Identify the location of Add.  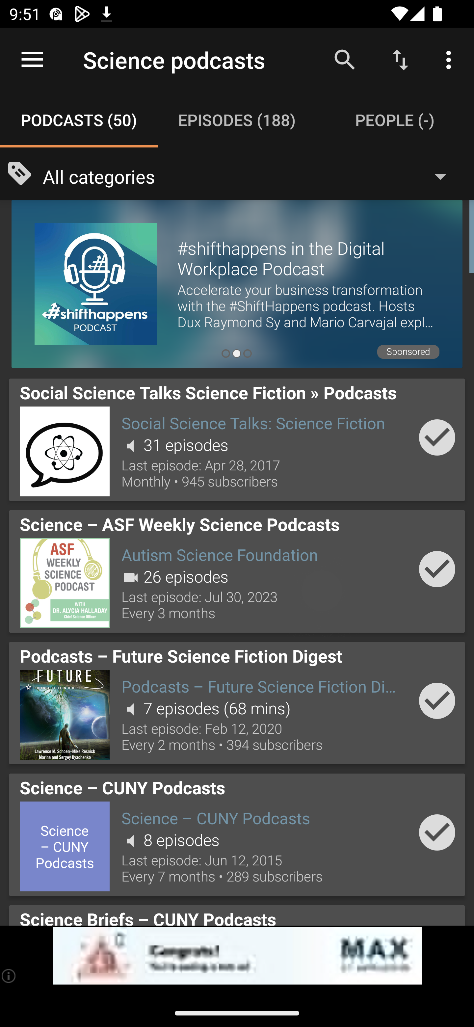
(437, 437).